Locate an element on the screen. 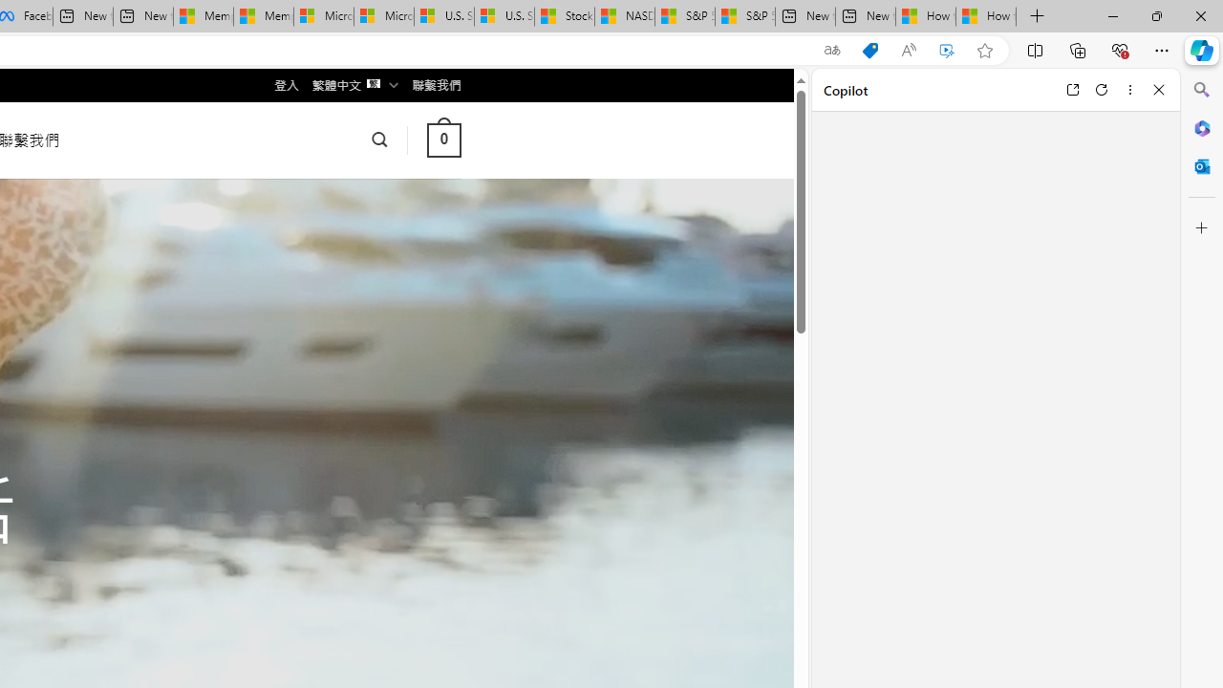  This site has coupons! Shopping in Microsoft Edge is located at coordinates (869, 51).